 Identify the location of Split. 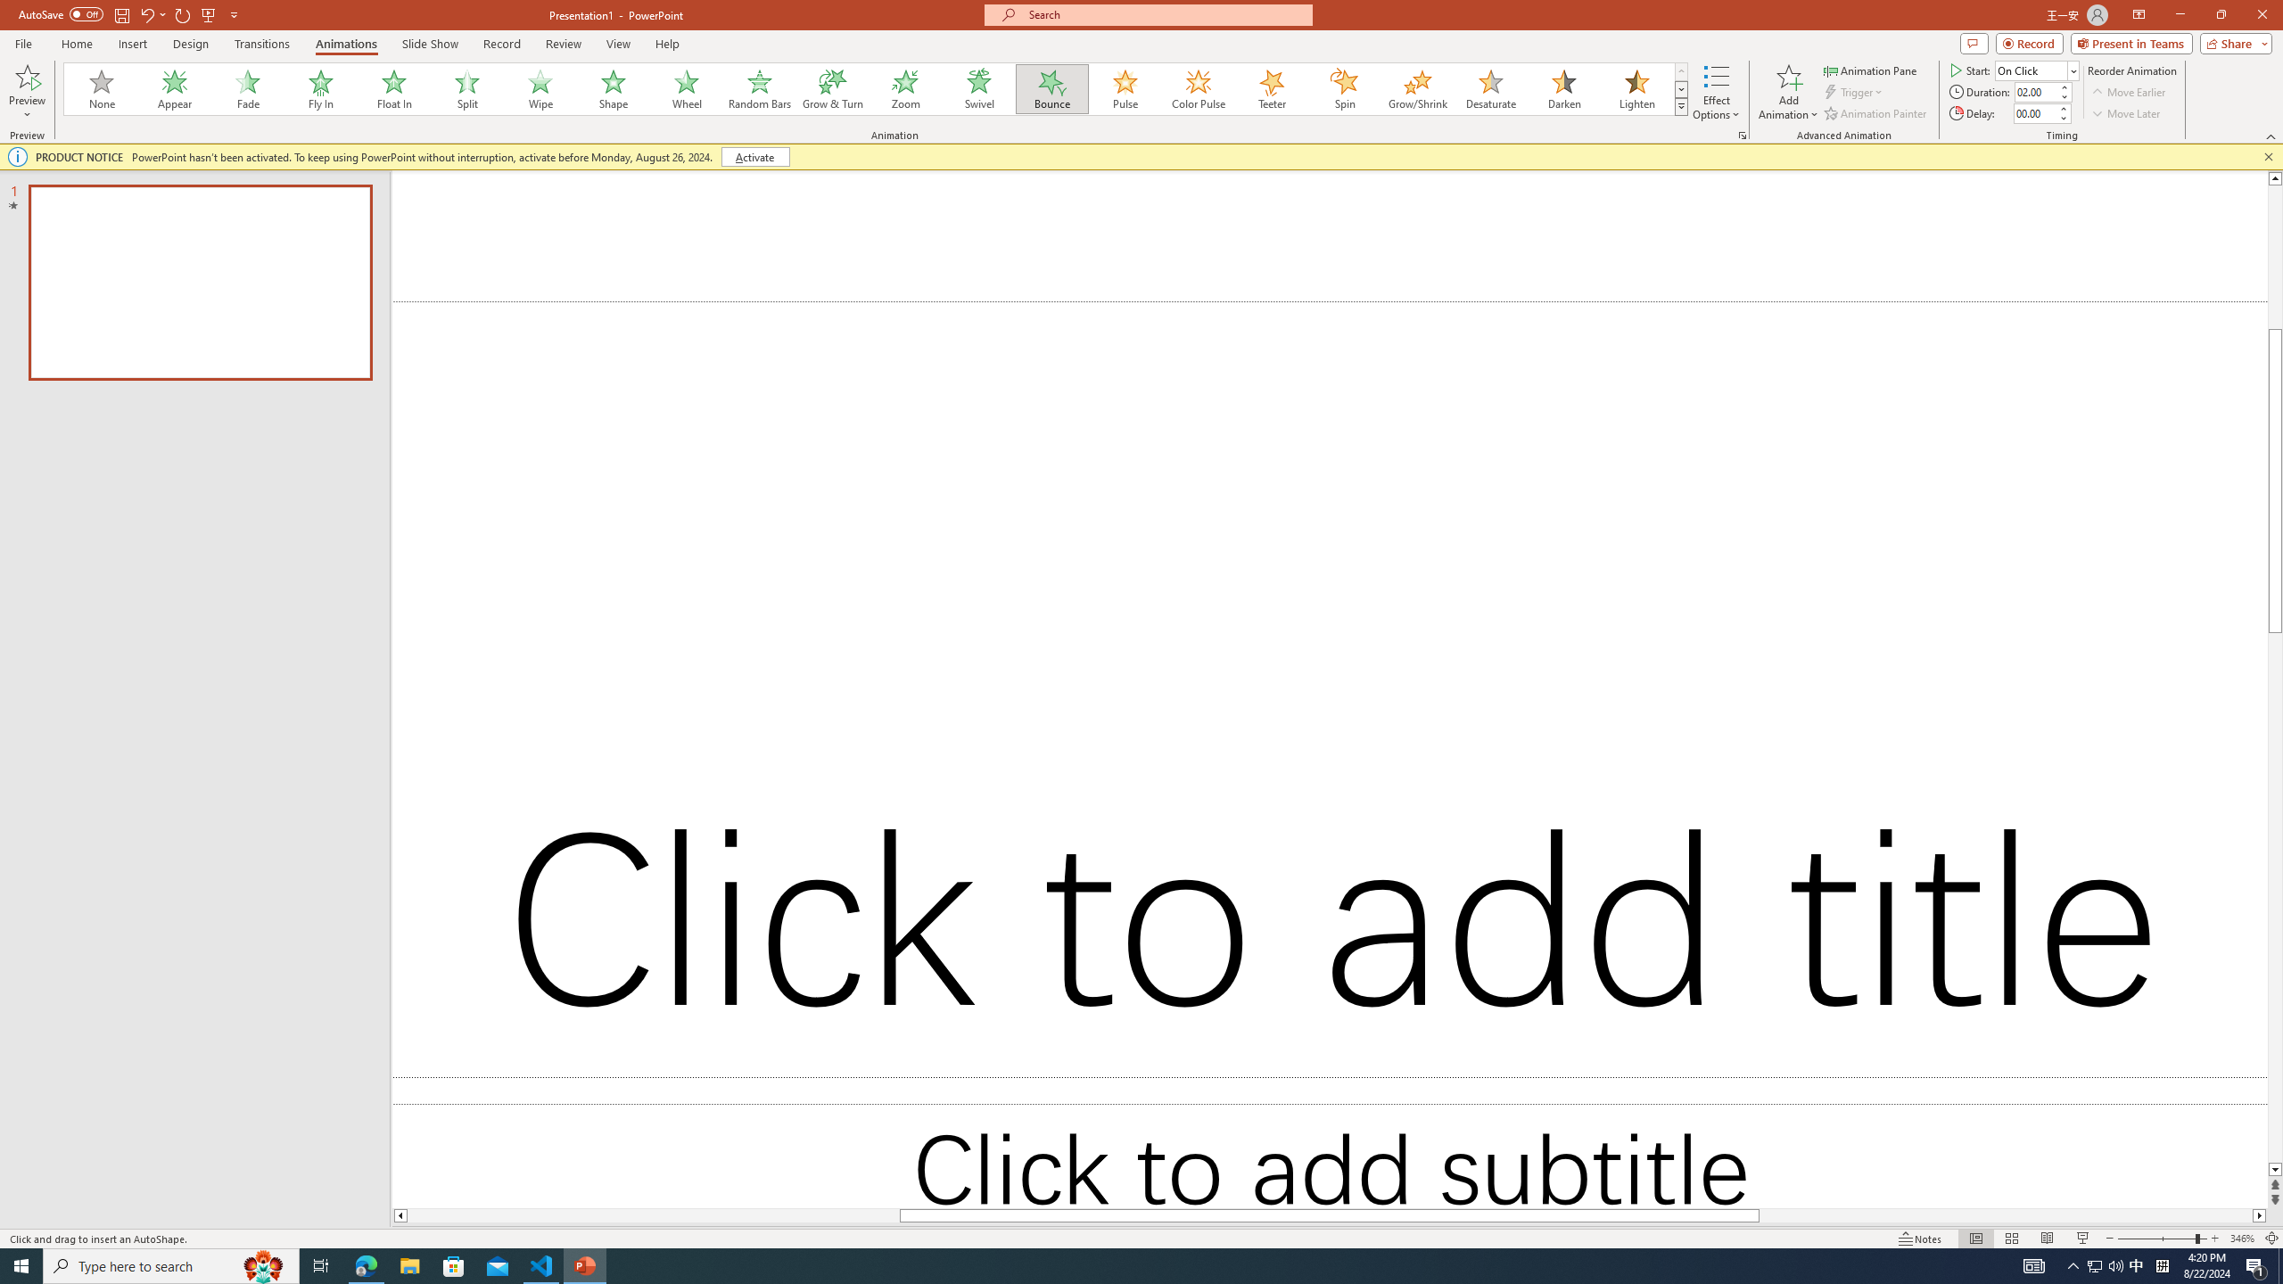
(467, 89).